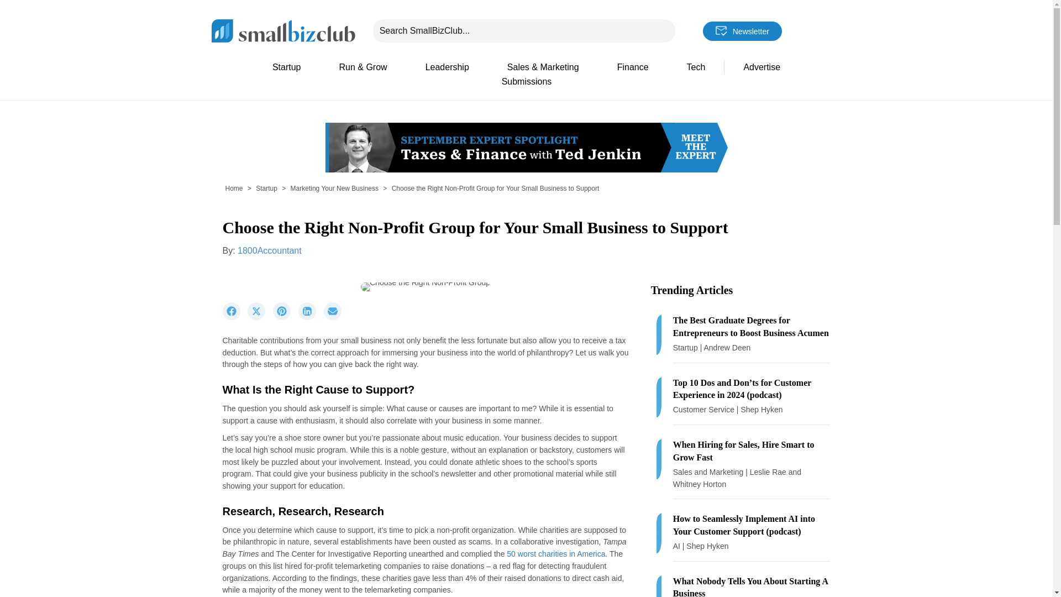 The height and width of the screenshot is (597, 1061). Describe the element at coordinates (283, 30) in the screenshot. I see `SmallBizClub-Primary-Logo-2023` at that location.